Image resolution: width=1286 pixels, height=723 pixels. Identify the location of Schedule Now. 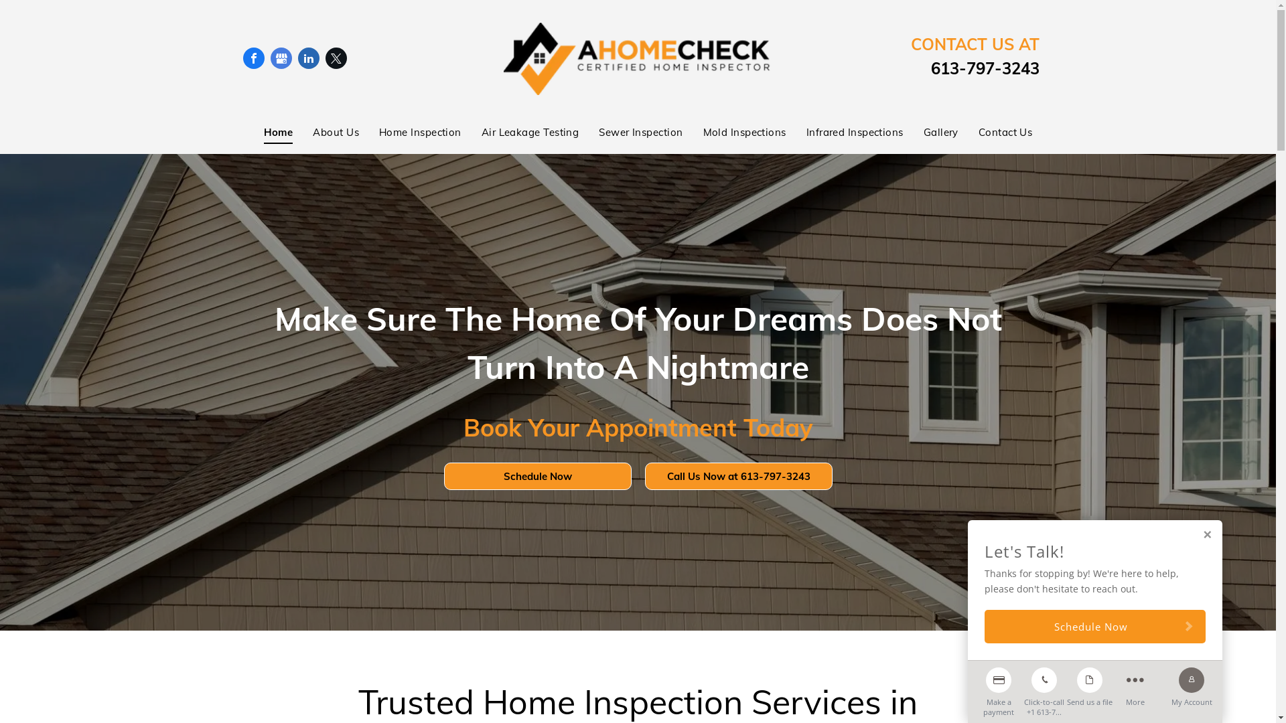
(1095, 627).